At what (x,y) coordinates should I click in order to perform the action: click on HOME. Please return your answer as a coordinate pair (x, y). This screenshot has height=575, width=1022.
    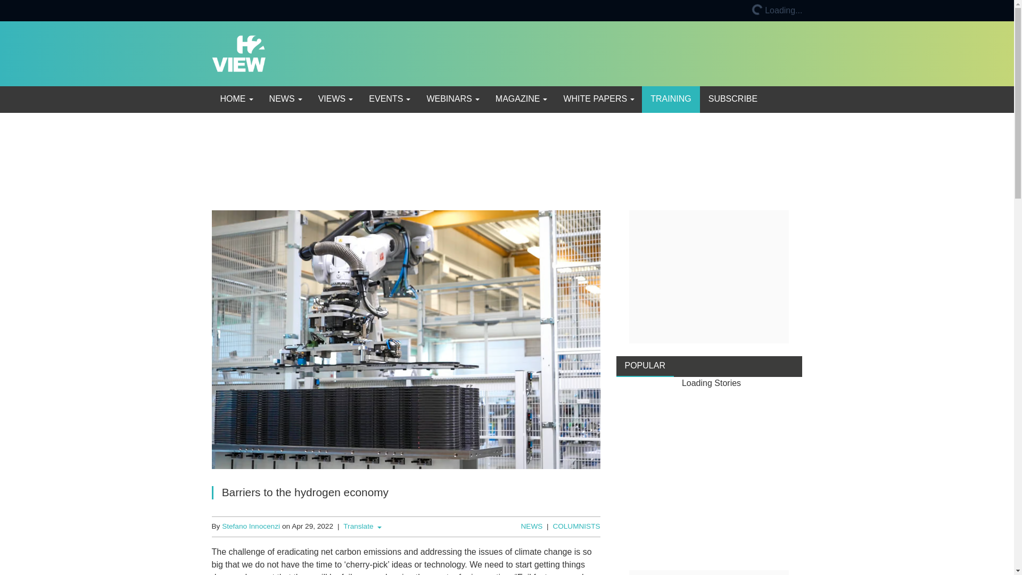
    Looking at the image, I should click on (236, 99).